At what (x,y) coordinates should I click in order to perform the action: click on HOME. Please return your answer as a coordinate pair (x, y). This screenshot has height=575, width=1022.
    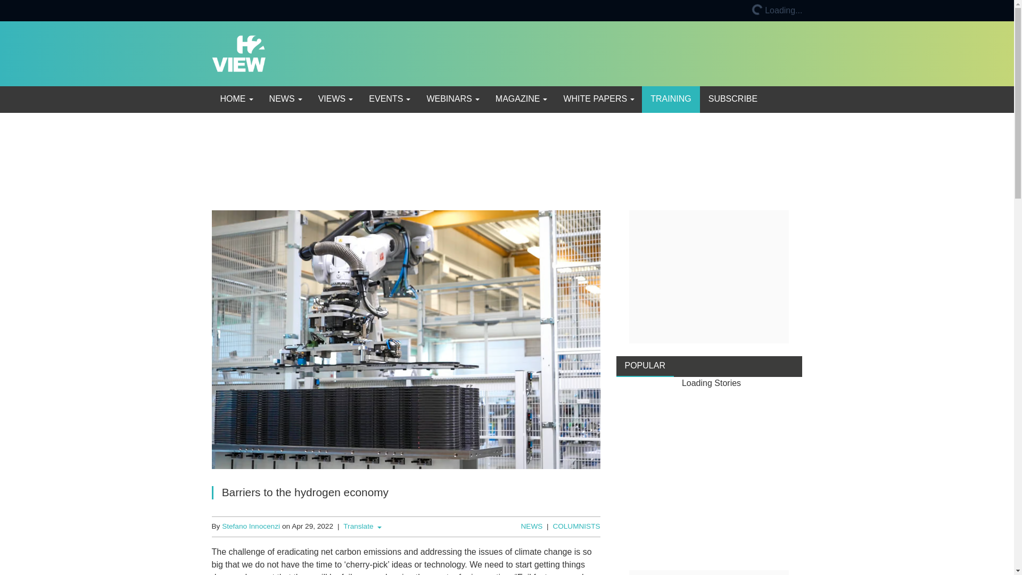
    Looking at the image, I should click on (236, 99).